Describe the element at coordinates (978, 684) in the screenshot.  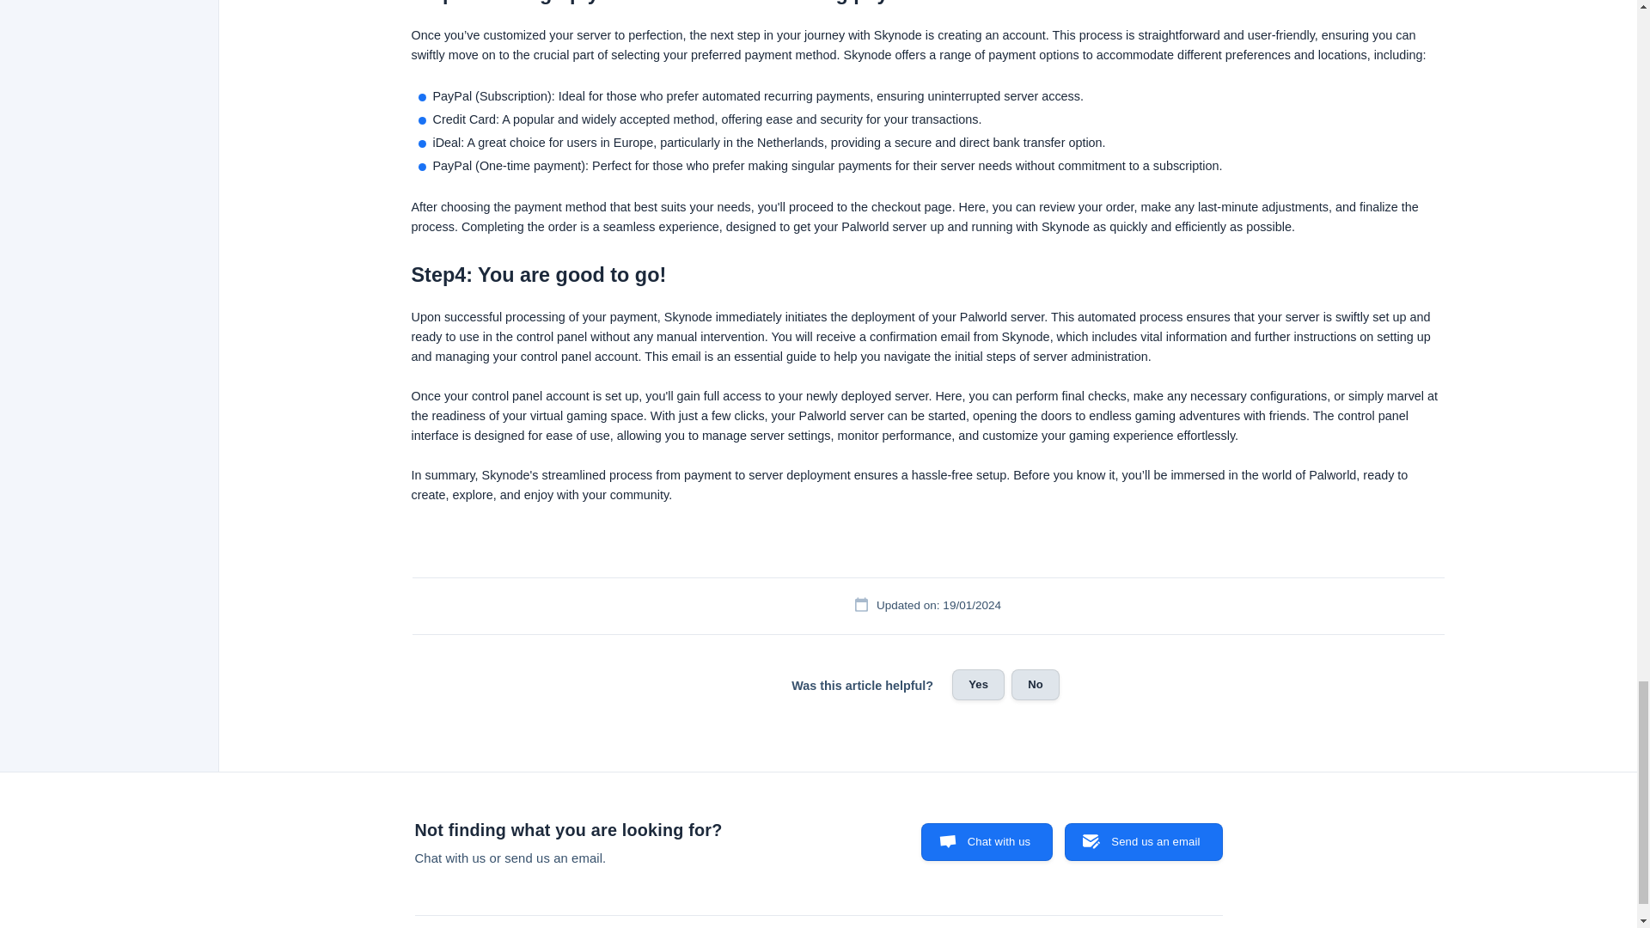
I see `Yes` at that location.